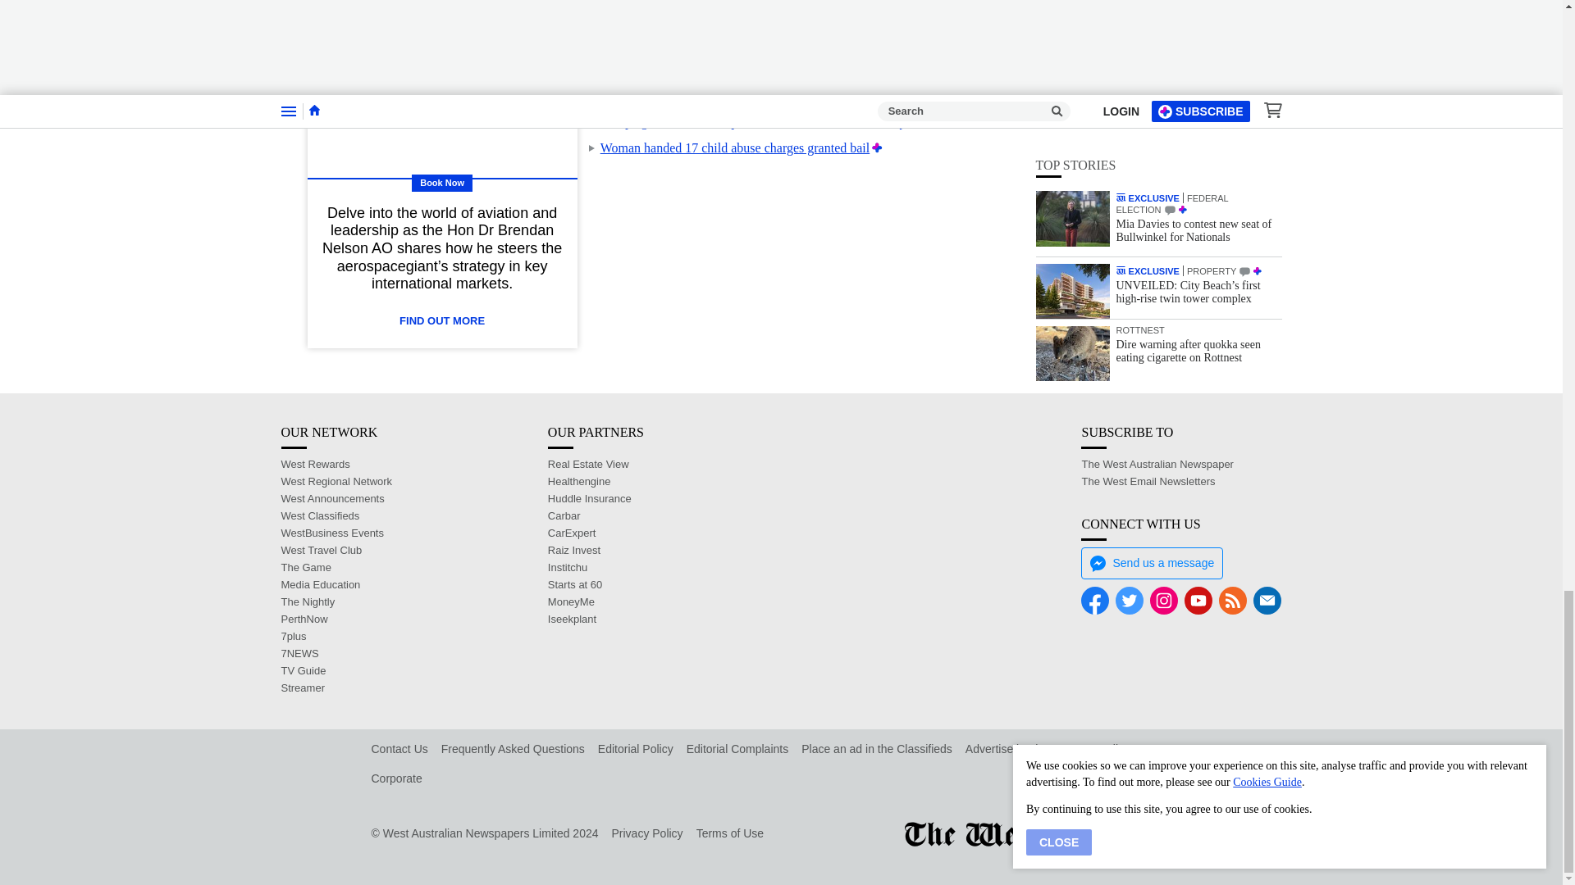  Describe the element at coordinates (833, 95) in the screenshot. I see `Premium` at that location.